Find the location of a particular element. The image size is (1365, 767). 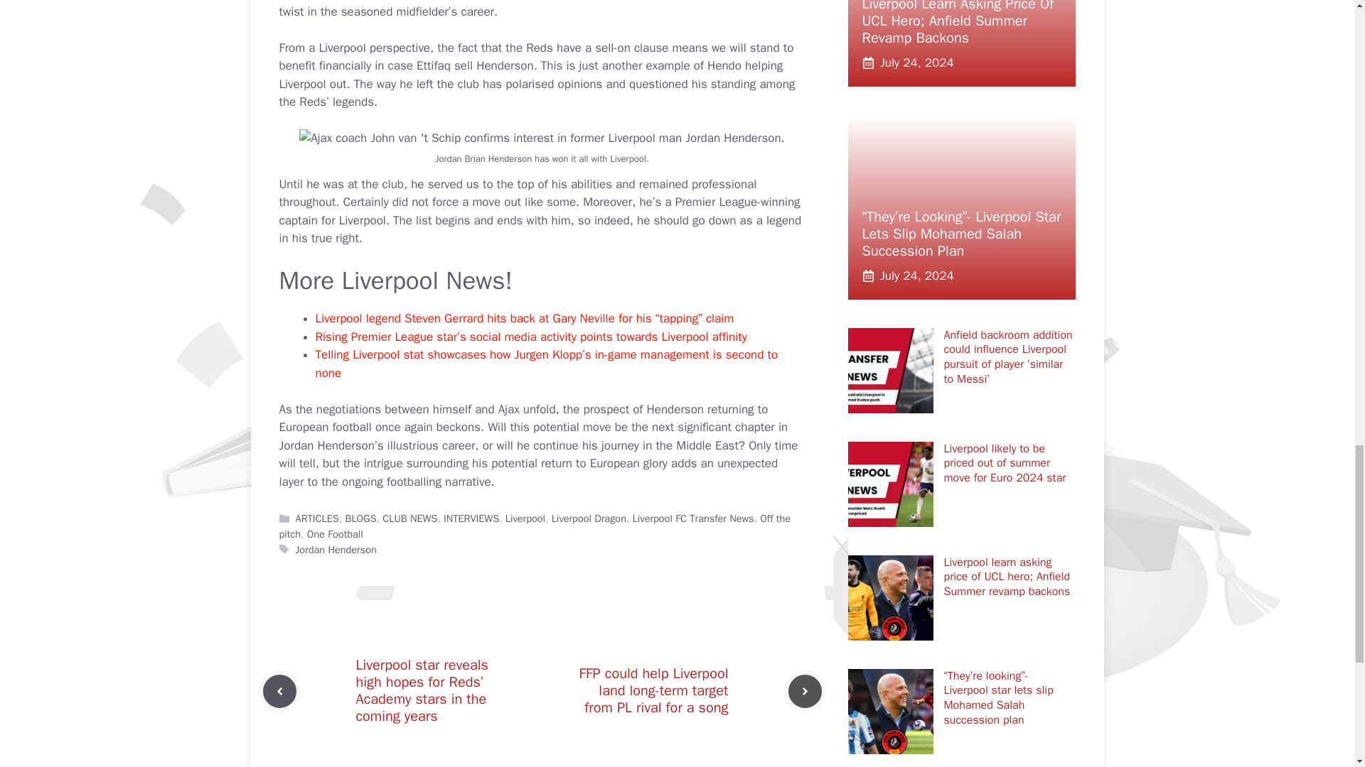

ARTICLES is located at coordinates (317, 518).